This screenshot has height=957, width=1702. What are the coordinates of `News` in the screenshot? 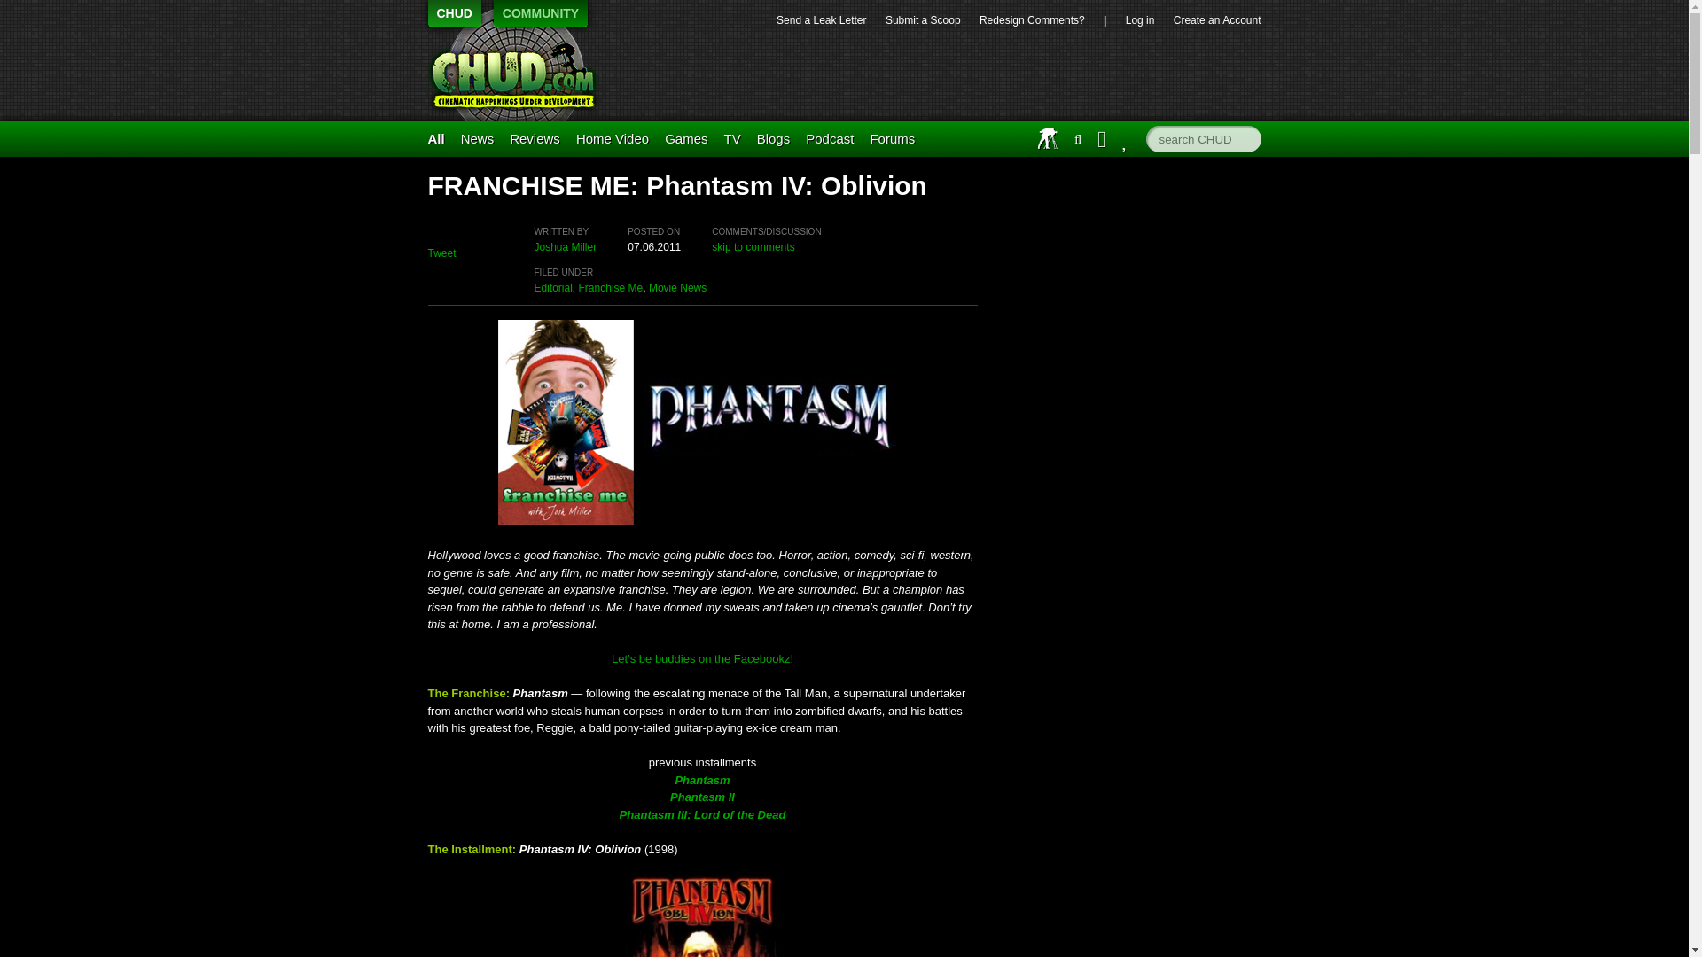 It's located at (478, 138).